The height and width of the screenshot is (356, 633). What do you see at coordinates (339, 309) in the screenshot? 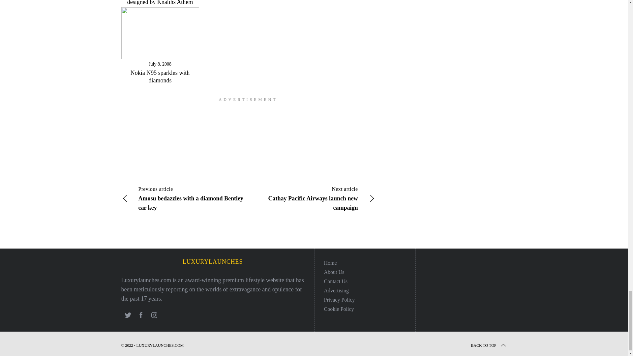
I see `Cookie Policy` at bounding box center [339, 309].